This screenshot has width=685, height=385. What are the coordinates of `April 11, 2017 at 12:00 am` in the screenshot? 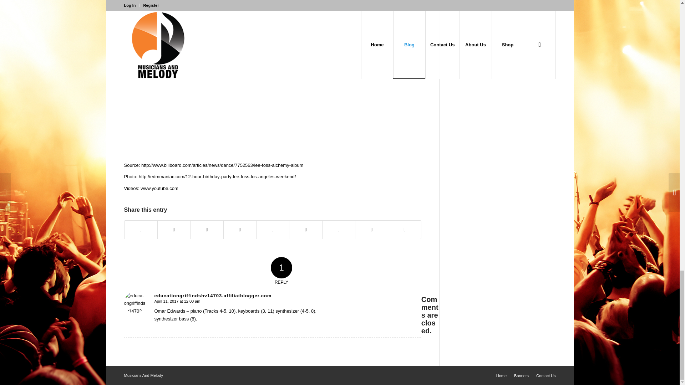 It's located at (177, 301).